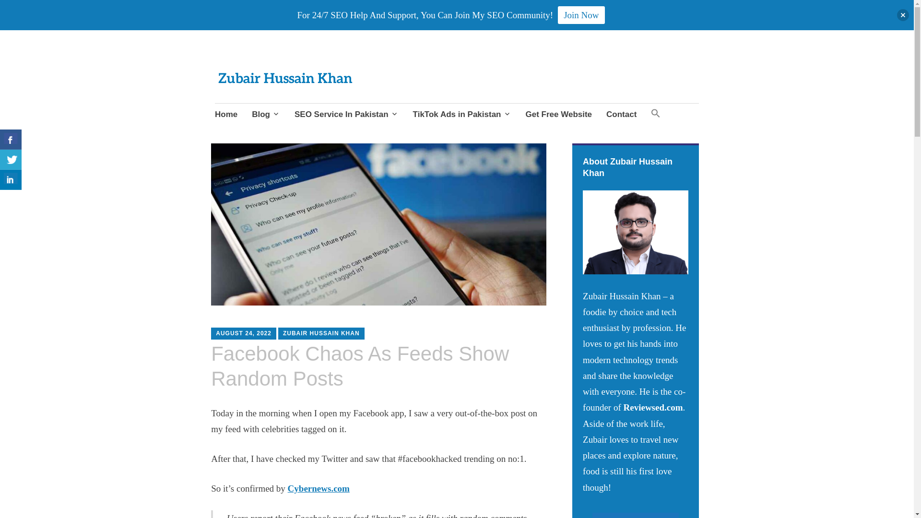 This screenshot has width=921, height=518. I want to click on AUGUST 24, 2022, so click(244, 333).